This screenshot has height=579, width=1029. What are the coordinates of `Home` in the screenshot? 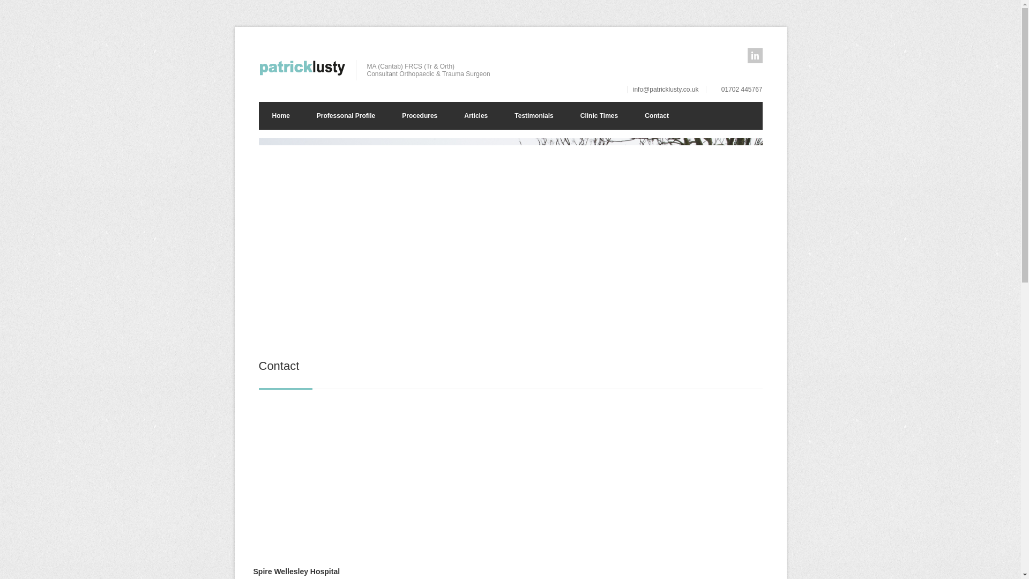 It's located at (280, 116).